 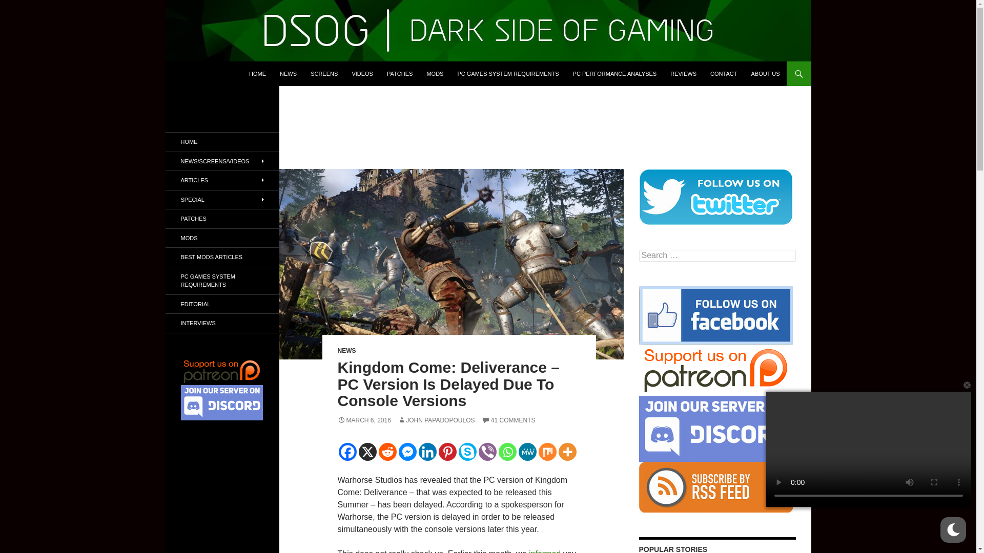 I want to click on Mix, so click(x=547, y=452).